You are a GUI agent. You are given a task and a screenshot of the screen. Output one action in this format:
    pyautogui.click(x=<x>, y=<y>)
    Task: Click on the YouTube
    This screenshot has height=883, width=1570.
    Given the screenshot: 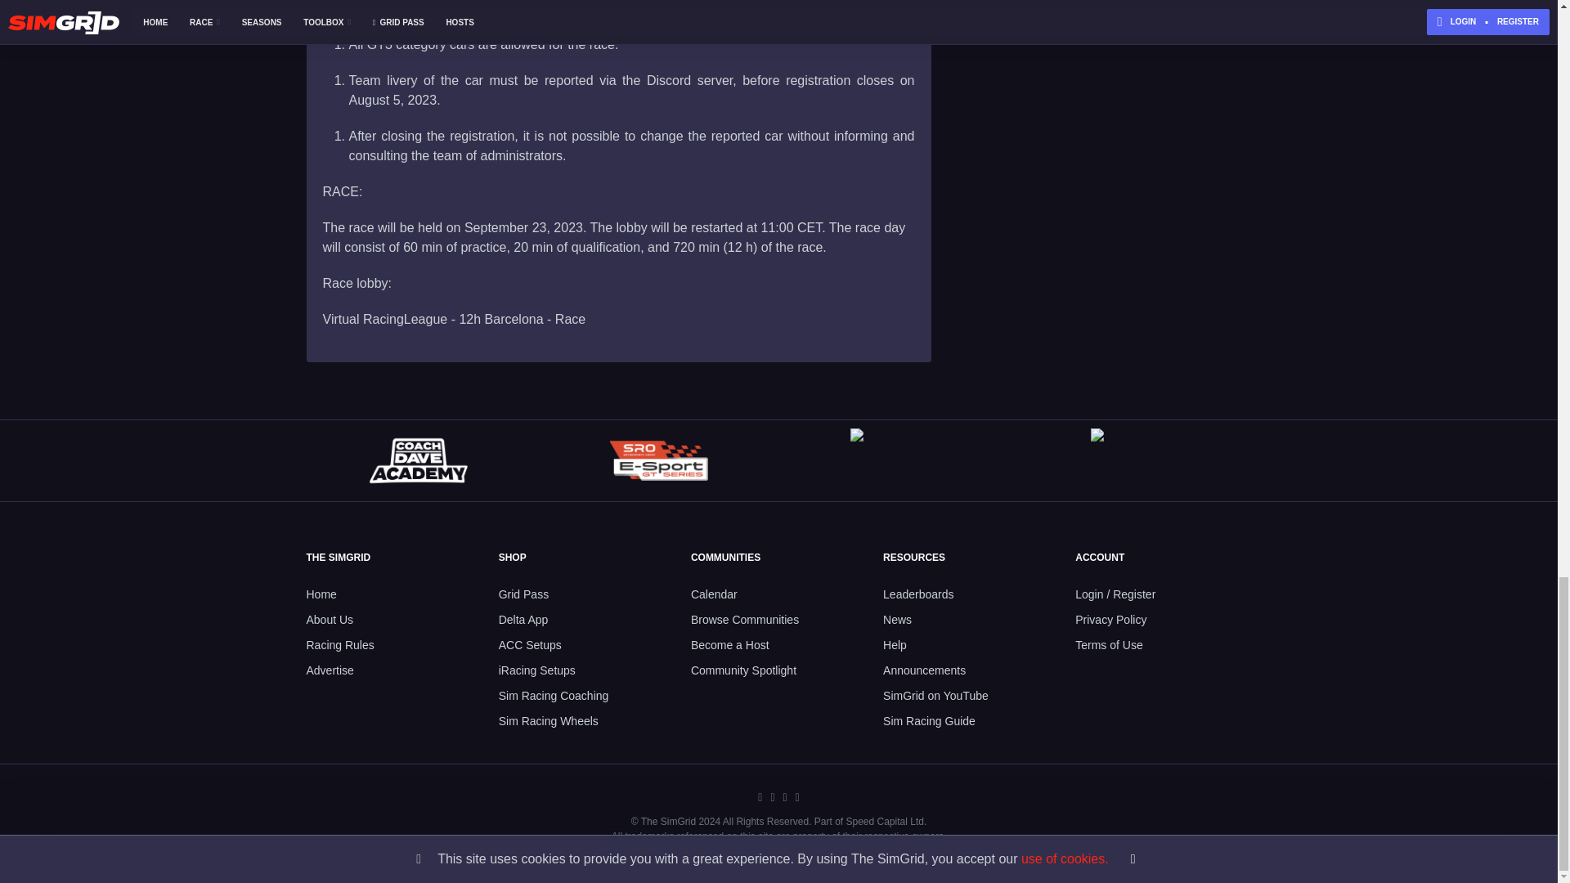 What is the action you would take?
    pyautogui.click(x=797, y=798)
    